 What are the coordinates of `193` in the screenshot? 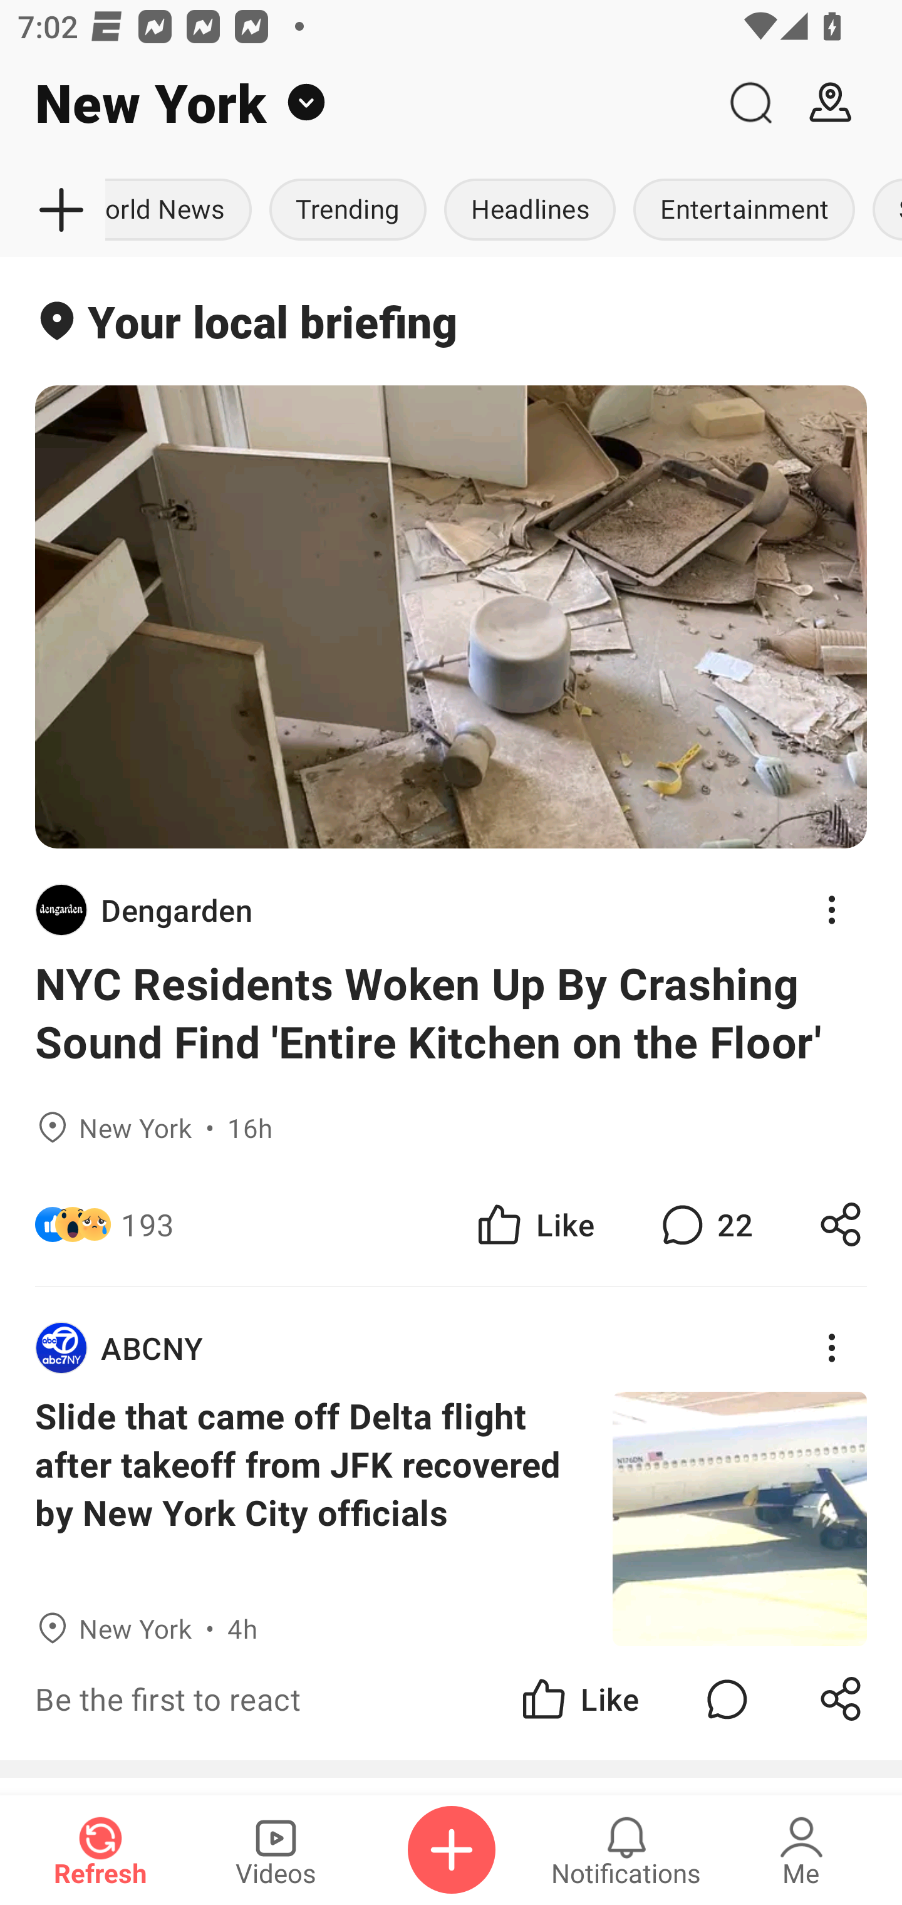 It's located at (148, 1223).